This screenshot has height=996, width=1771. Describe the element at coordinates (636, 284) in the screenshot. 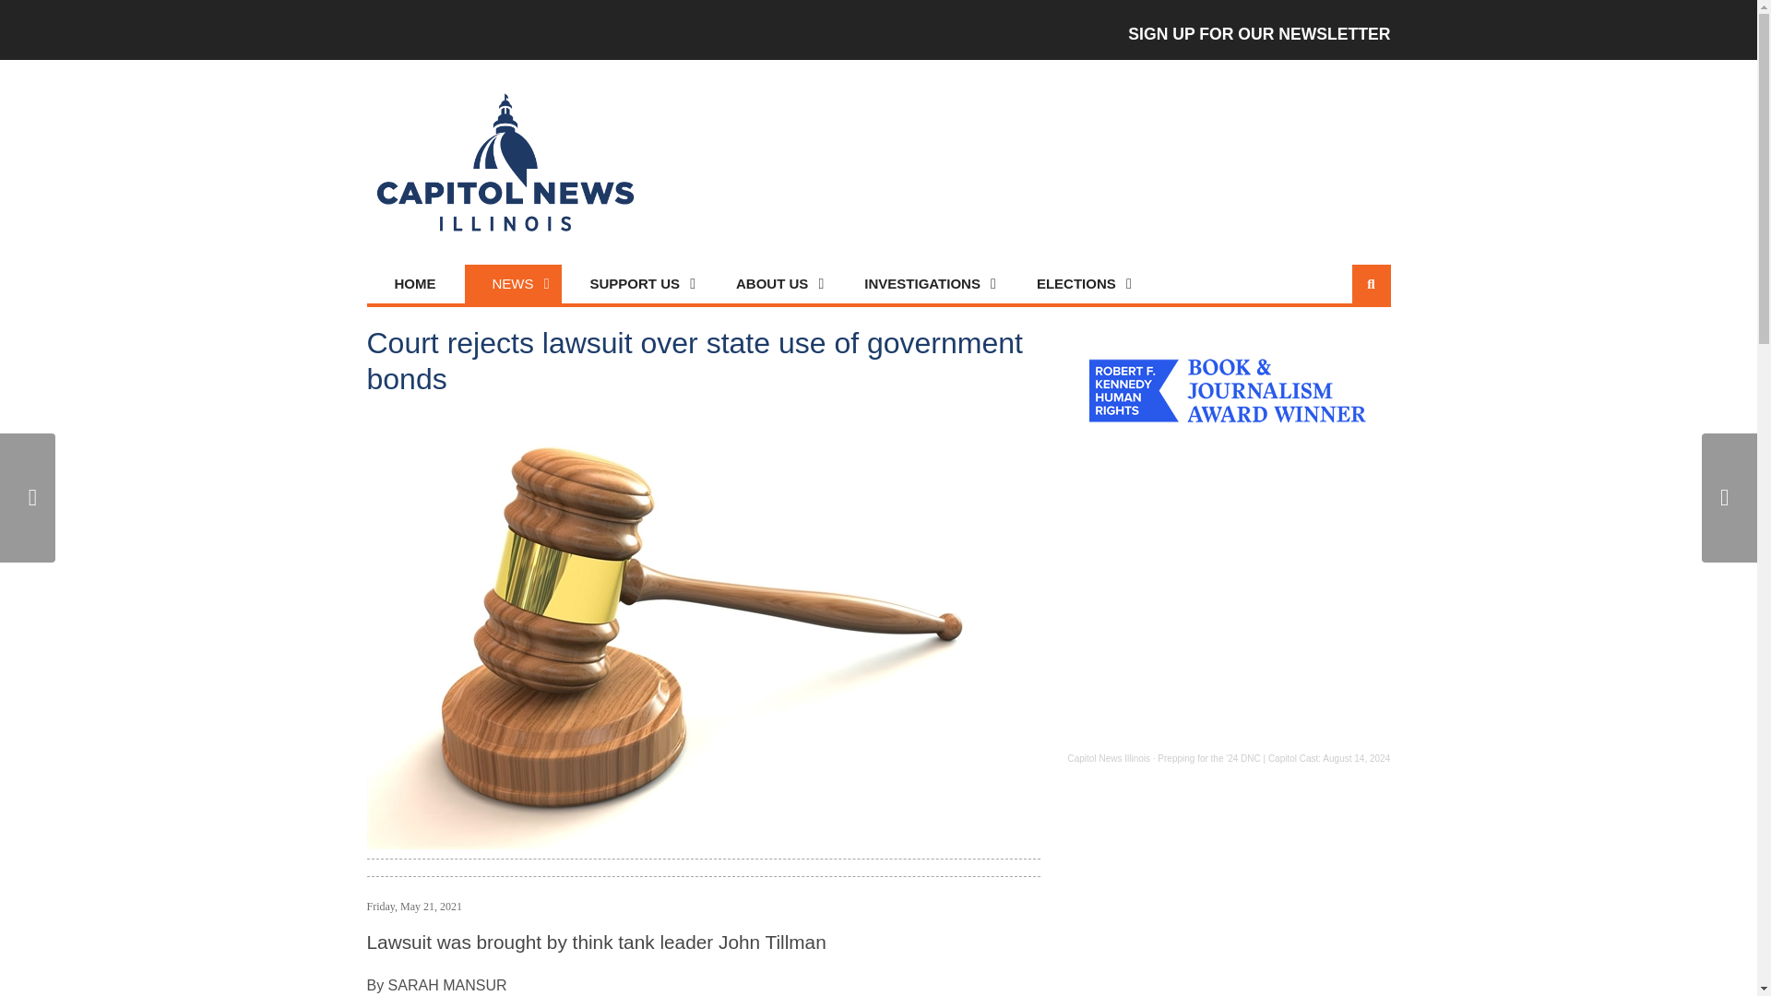

I see `SUPPORT US` at that location.